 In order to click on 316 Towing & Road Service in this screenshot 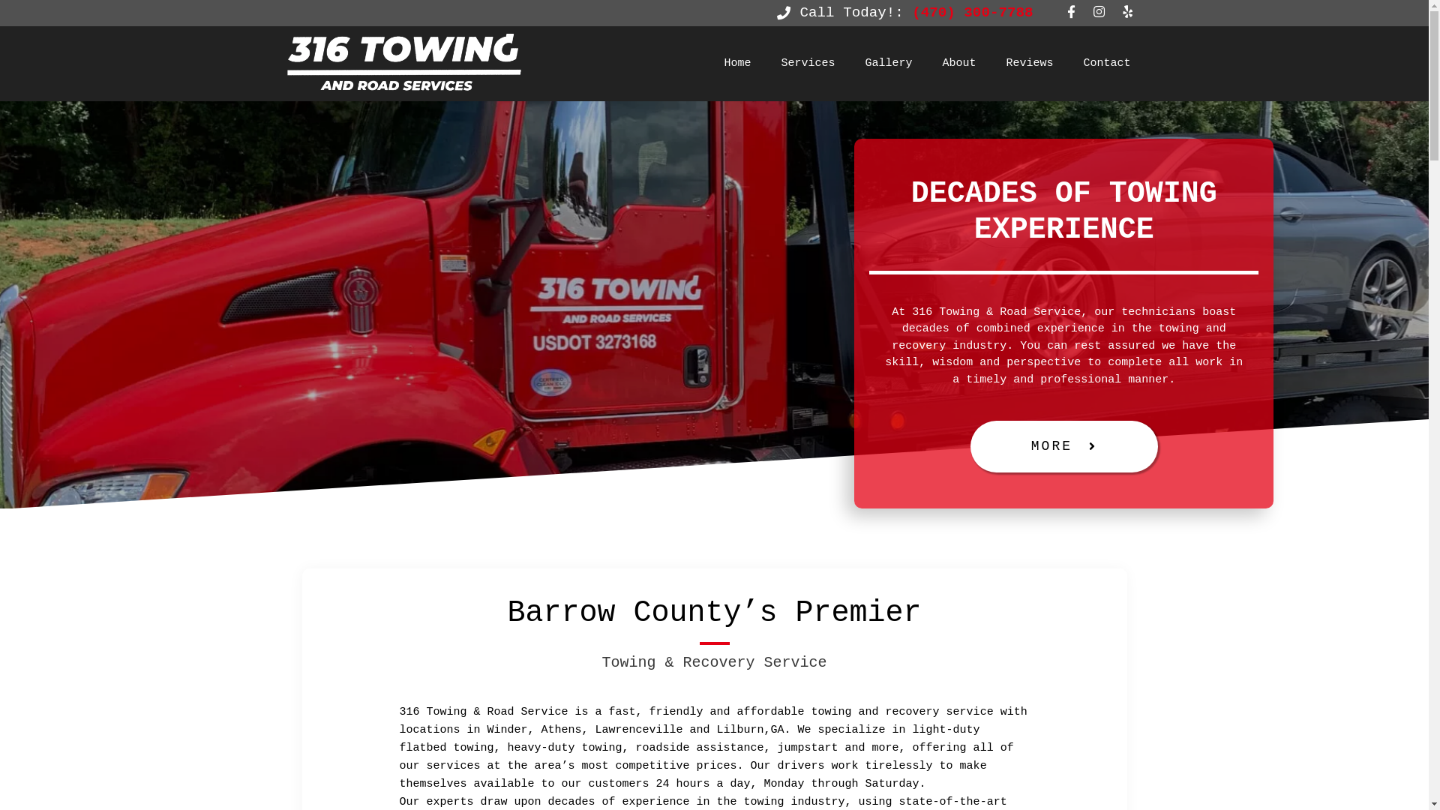, I will do `click(407, 64)`.